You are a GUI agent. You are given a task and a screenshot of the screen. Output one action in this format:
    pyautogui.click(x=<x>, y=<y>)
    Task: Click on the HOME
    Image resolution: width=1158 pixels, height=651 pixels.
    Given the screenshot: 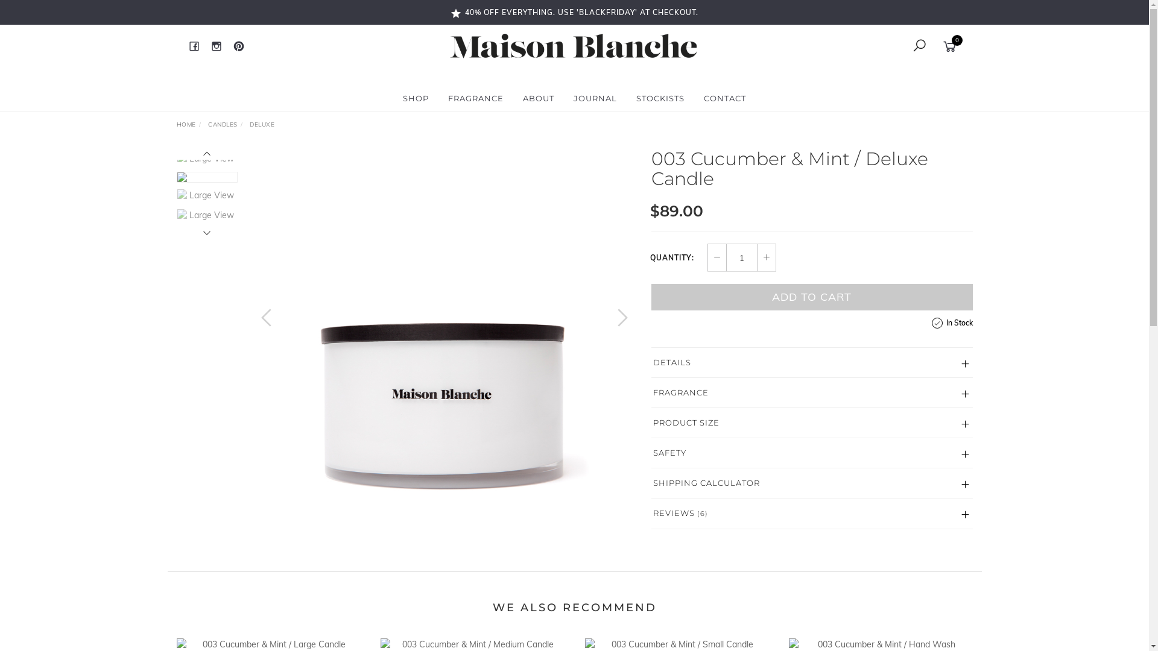 What is the action you would take?
    pyautogui.click(x=186, y=124)
    